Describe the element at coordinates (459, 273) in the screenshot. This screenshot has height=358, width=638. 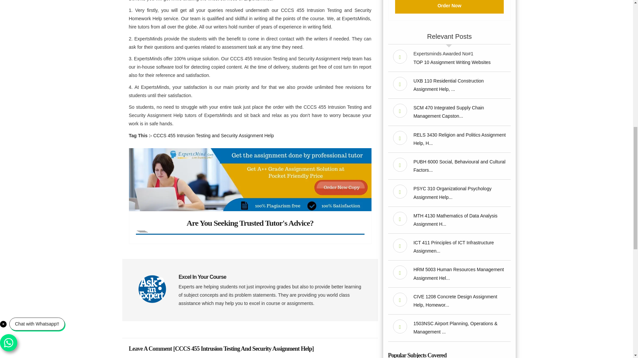
I see `HRM 5003 Human Resources Management Assignment Hel...` at that location.